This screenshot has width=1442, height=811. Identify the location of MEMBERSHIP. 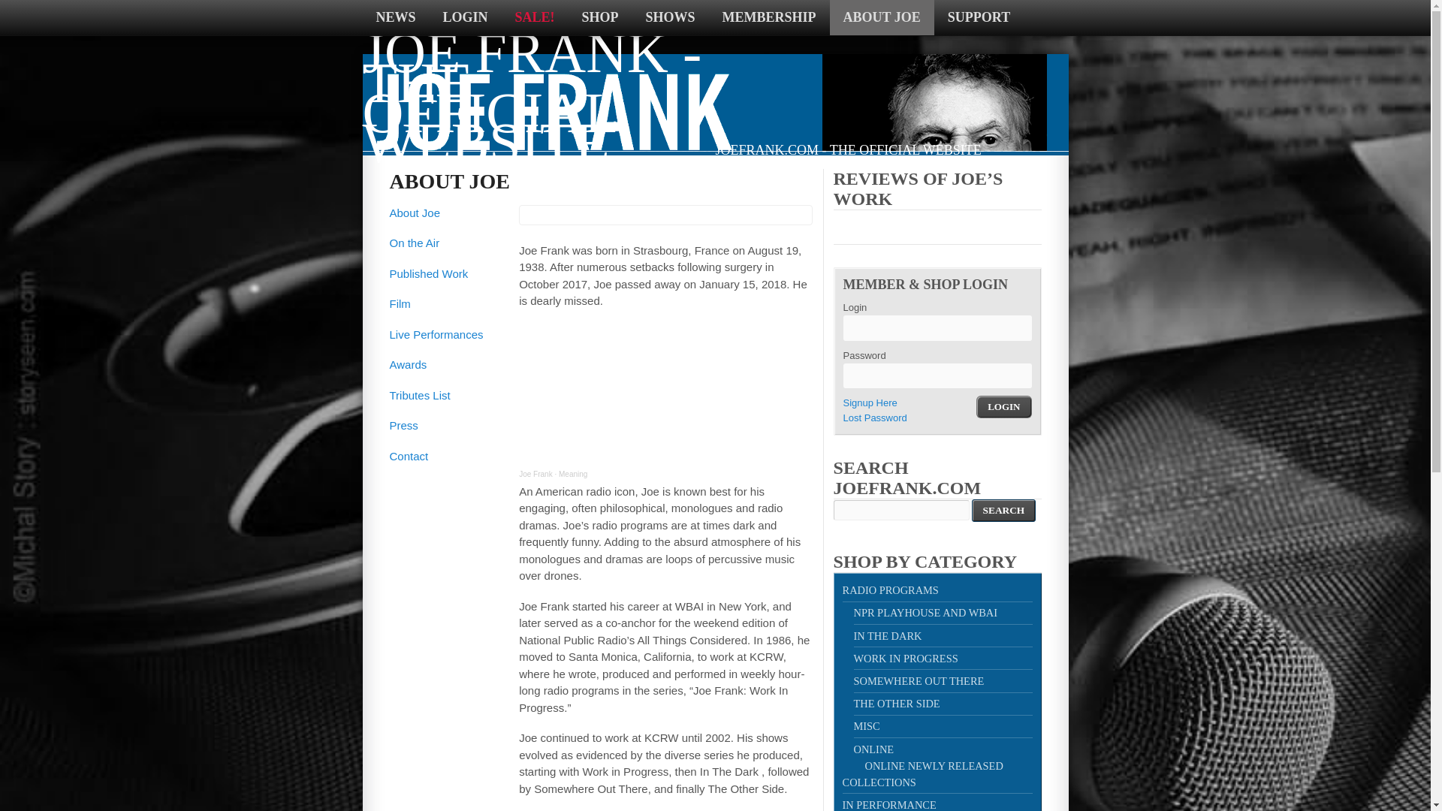
(769, 18).